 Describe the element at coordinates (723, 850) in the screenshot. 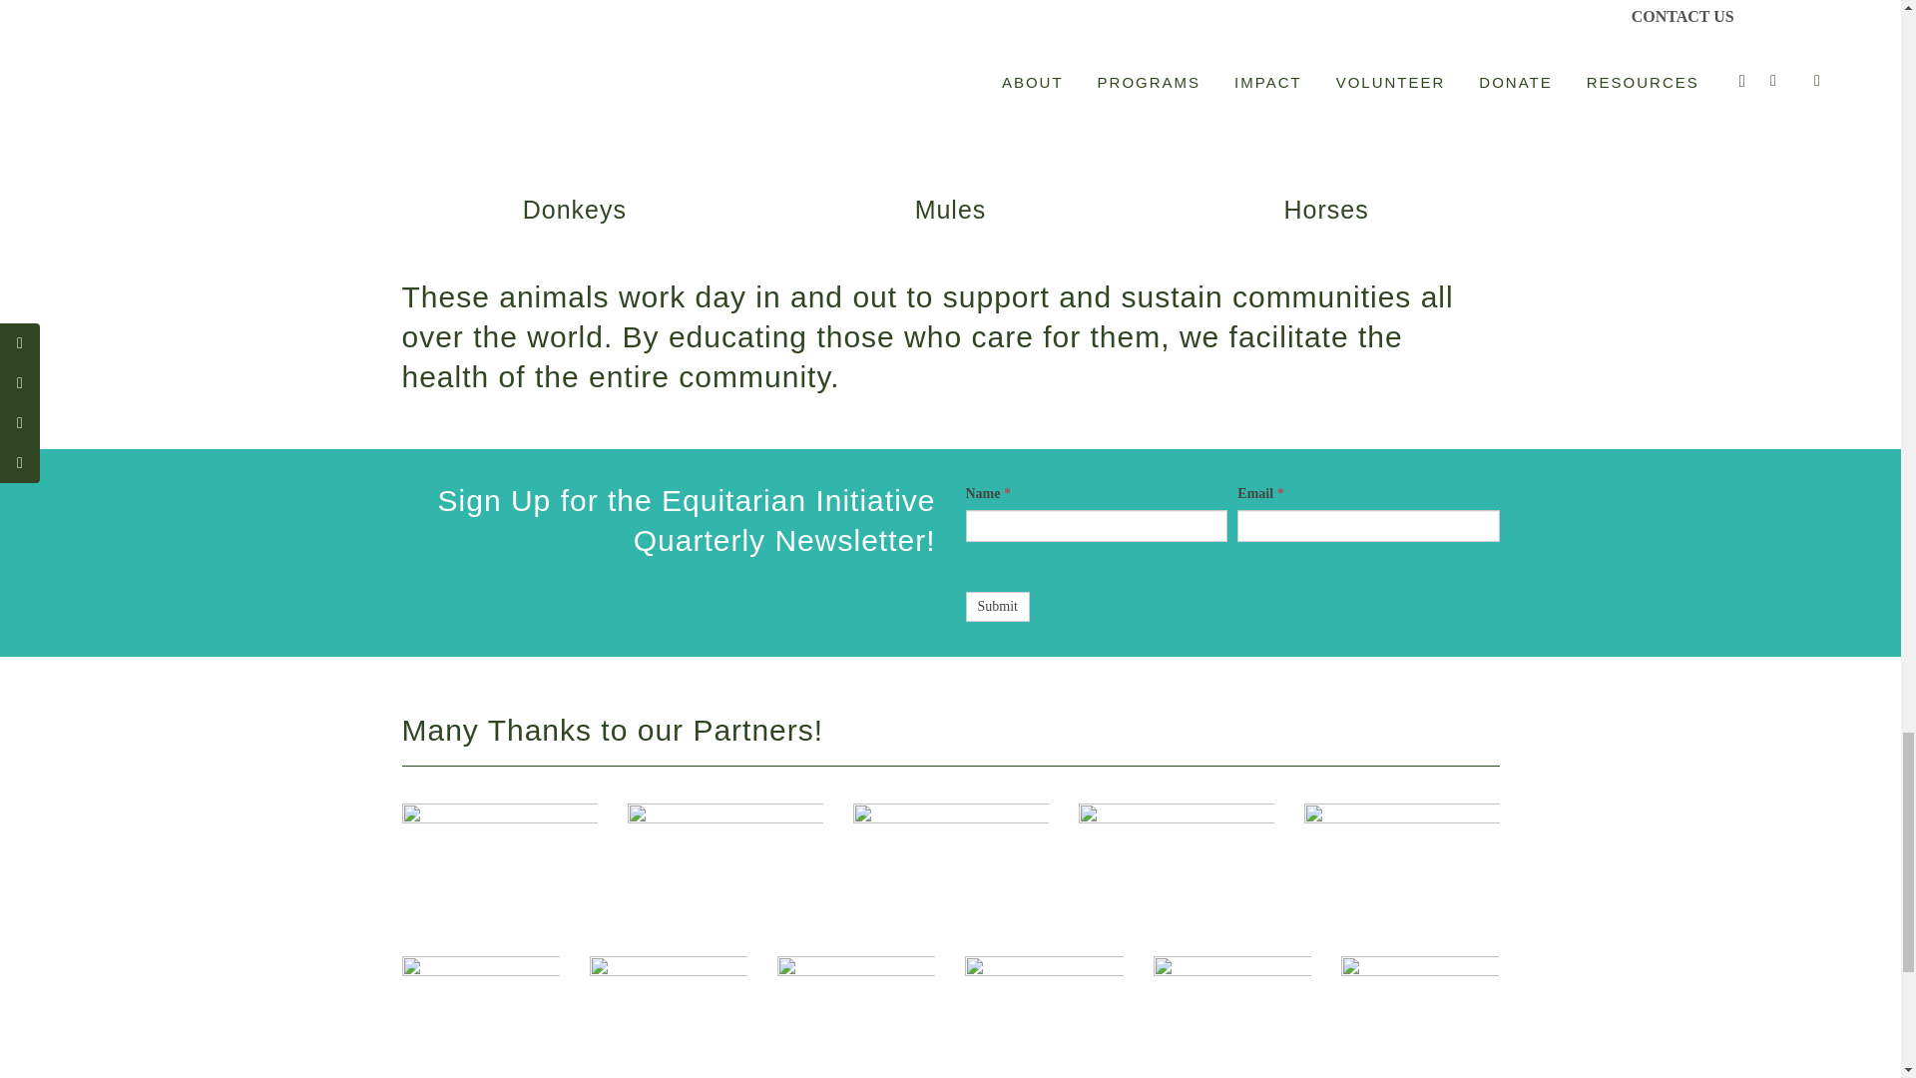

I see `ZoologyLogowithtagline2015-copy-2` at that location.